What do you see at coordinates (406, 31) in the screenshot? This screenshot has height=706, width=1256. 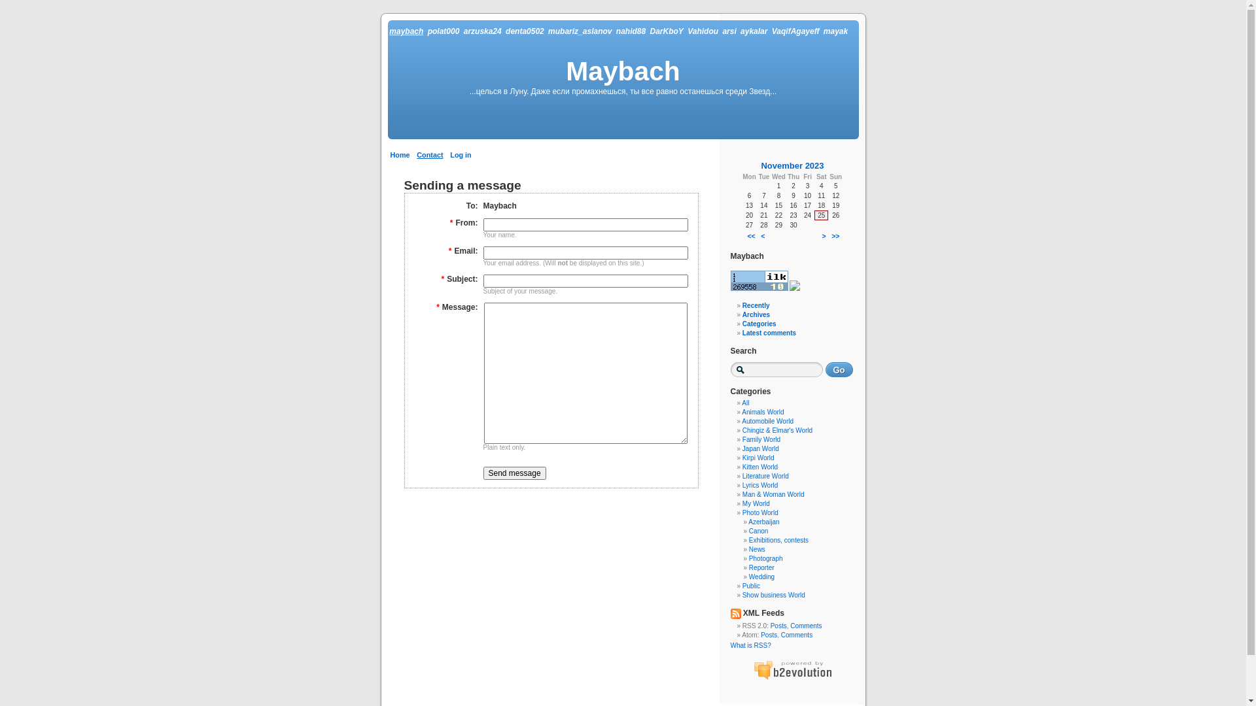 I see `maybach` at bounding box center [406, 31].